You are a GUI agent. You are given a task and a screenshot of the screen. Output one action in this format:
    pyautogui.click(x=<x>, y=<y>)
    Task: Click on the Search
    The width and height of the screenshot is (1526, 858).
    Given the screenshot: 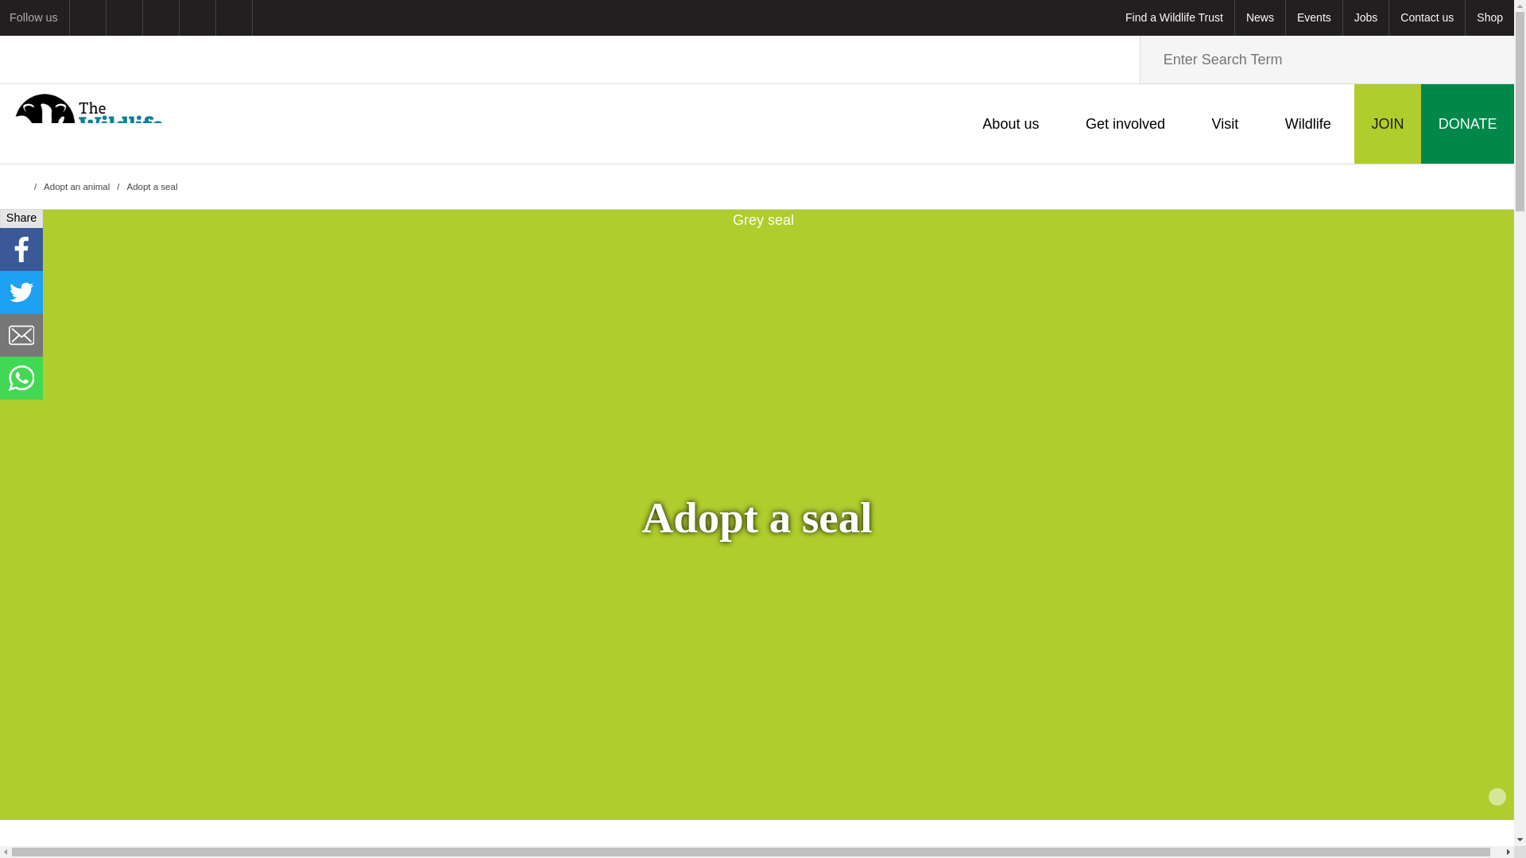 What is the action you would take?
    pyautogui.click(x=1486, y=59)
    